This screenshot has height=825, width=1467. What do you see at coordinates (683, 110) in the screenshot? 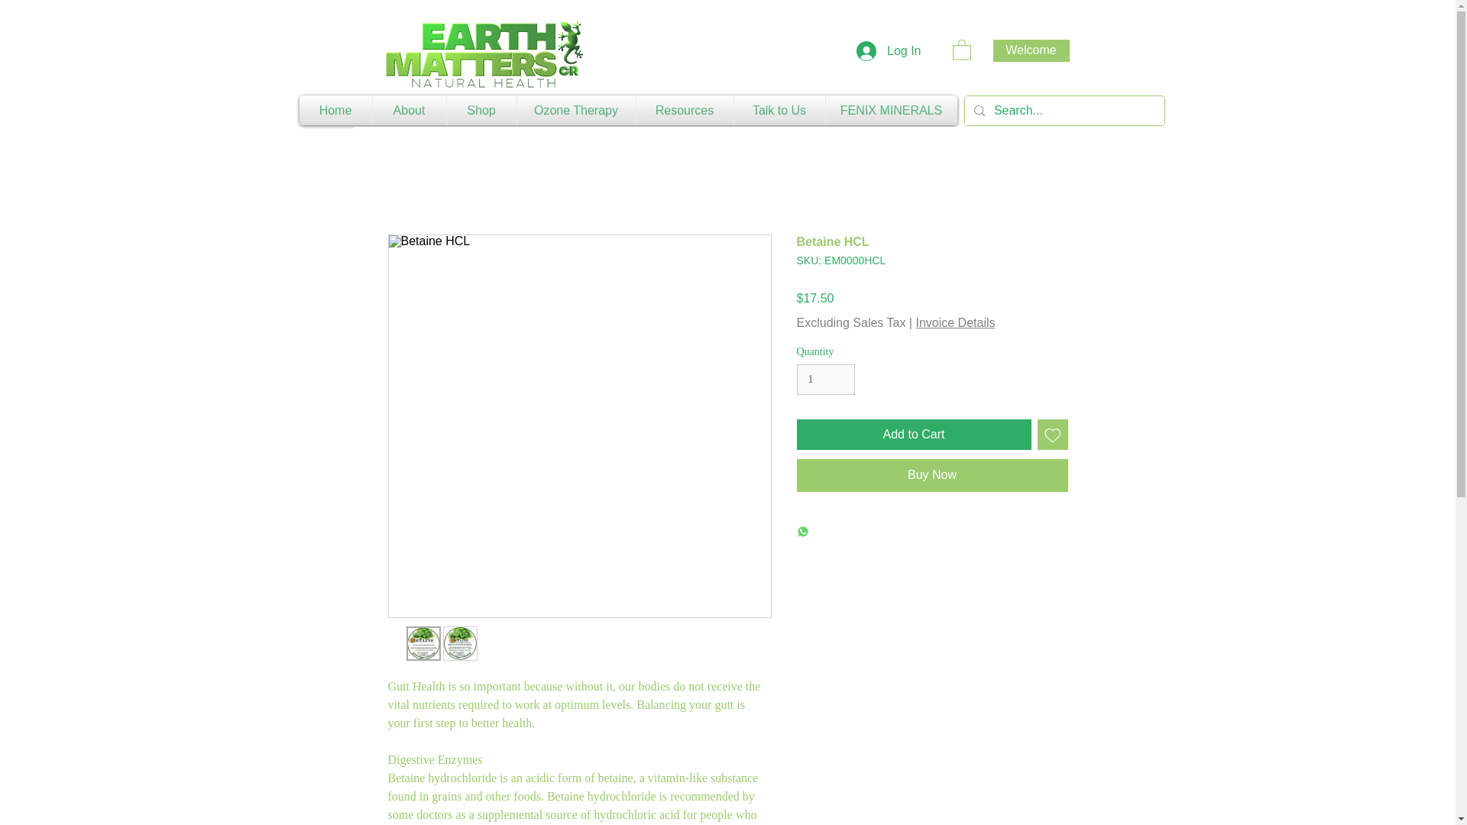
I see `Resources` at bounding box center [683, 110].